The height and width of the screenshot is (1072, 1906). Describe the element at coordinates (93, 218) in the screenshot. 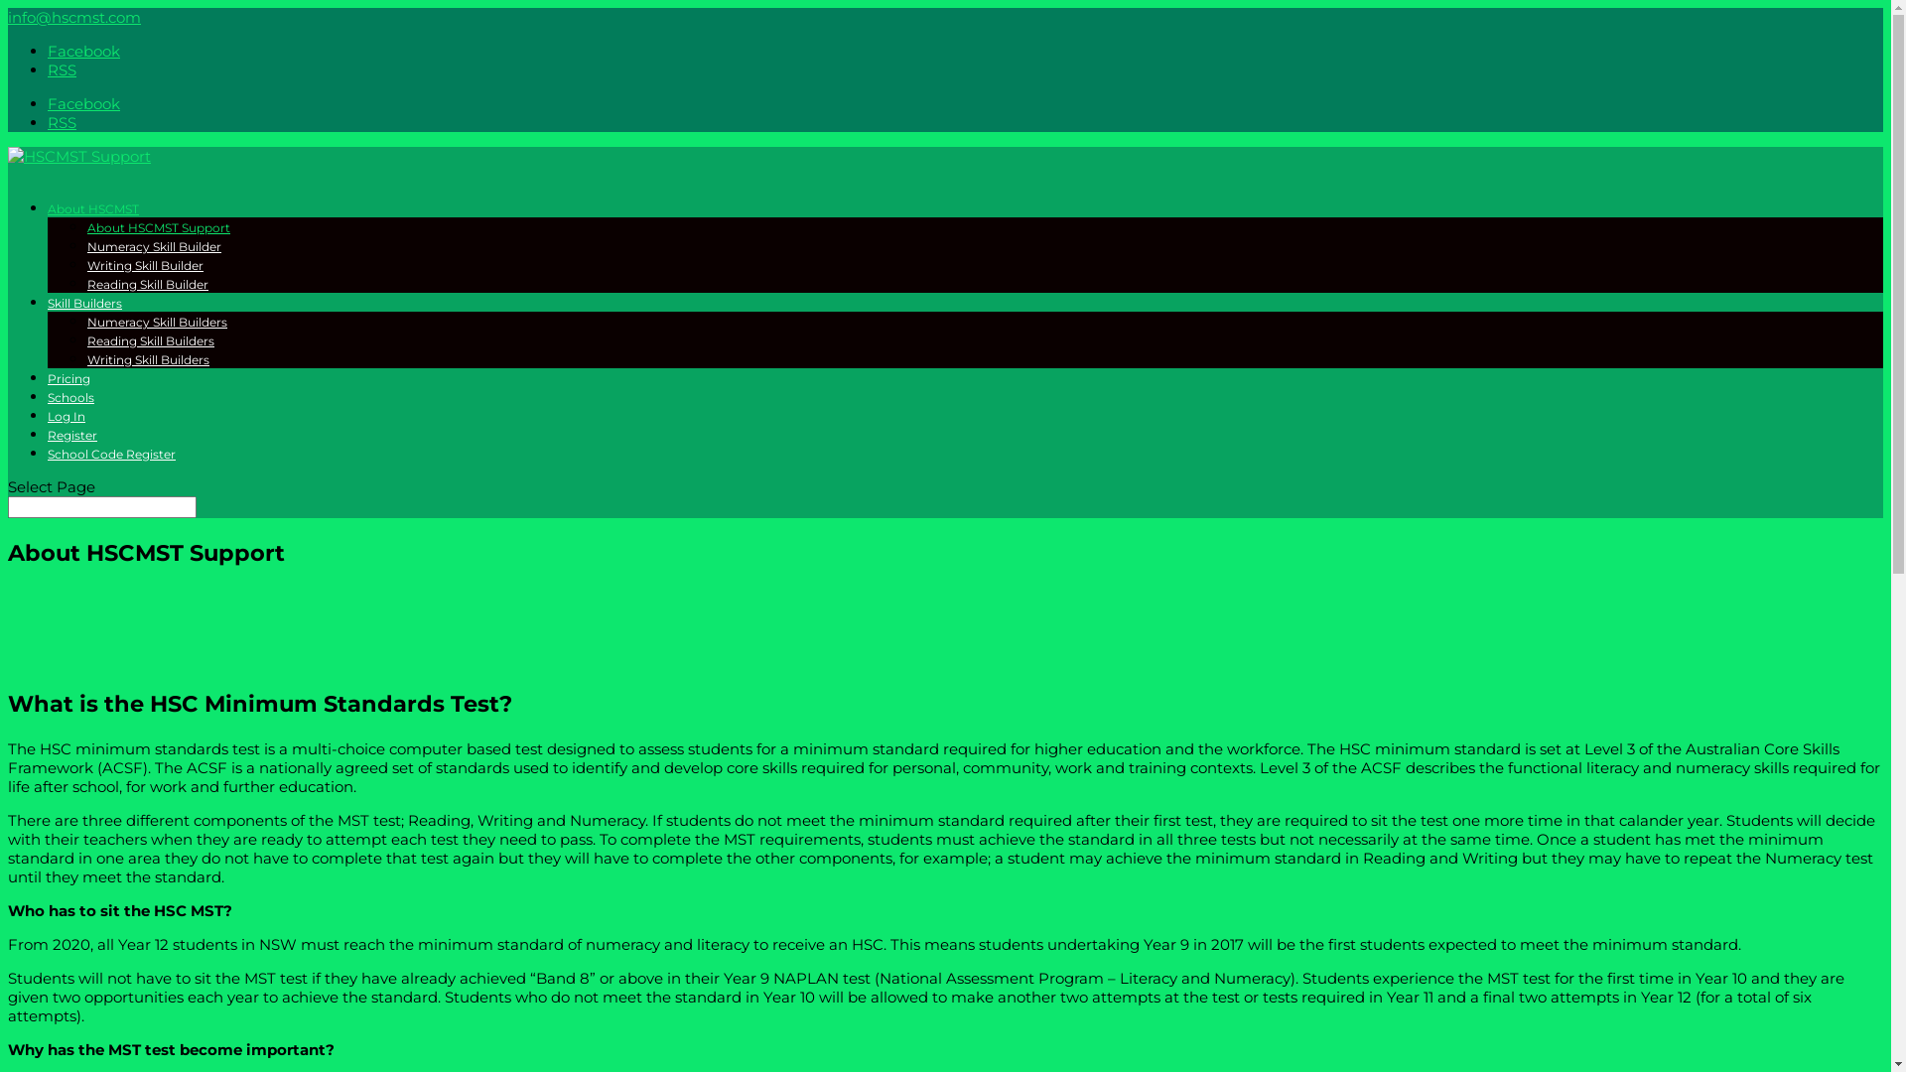

I see `About HSCMST` at that location.